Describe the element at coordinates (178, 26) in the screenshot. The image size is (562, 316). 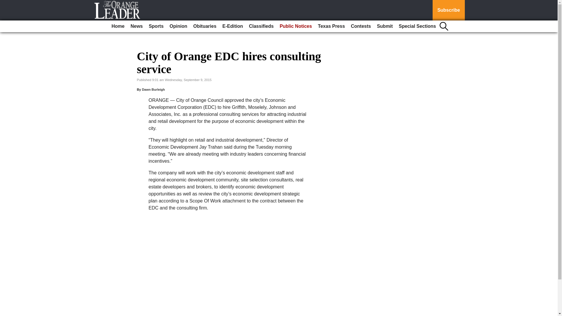
I see `Opinion` at that location.